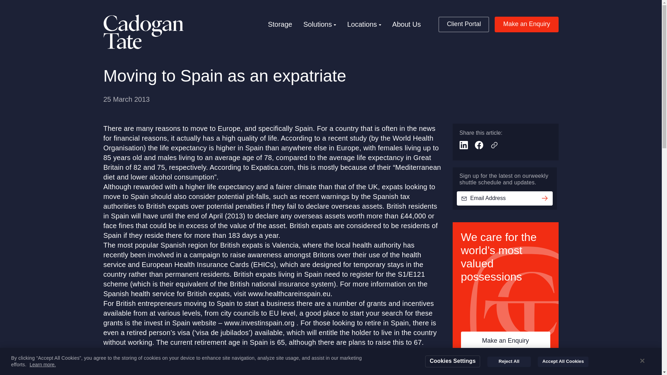  I want to click on international removals, so click(273, 352).